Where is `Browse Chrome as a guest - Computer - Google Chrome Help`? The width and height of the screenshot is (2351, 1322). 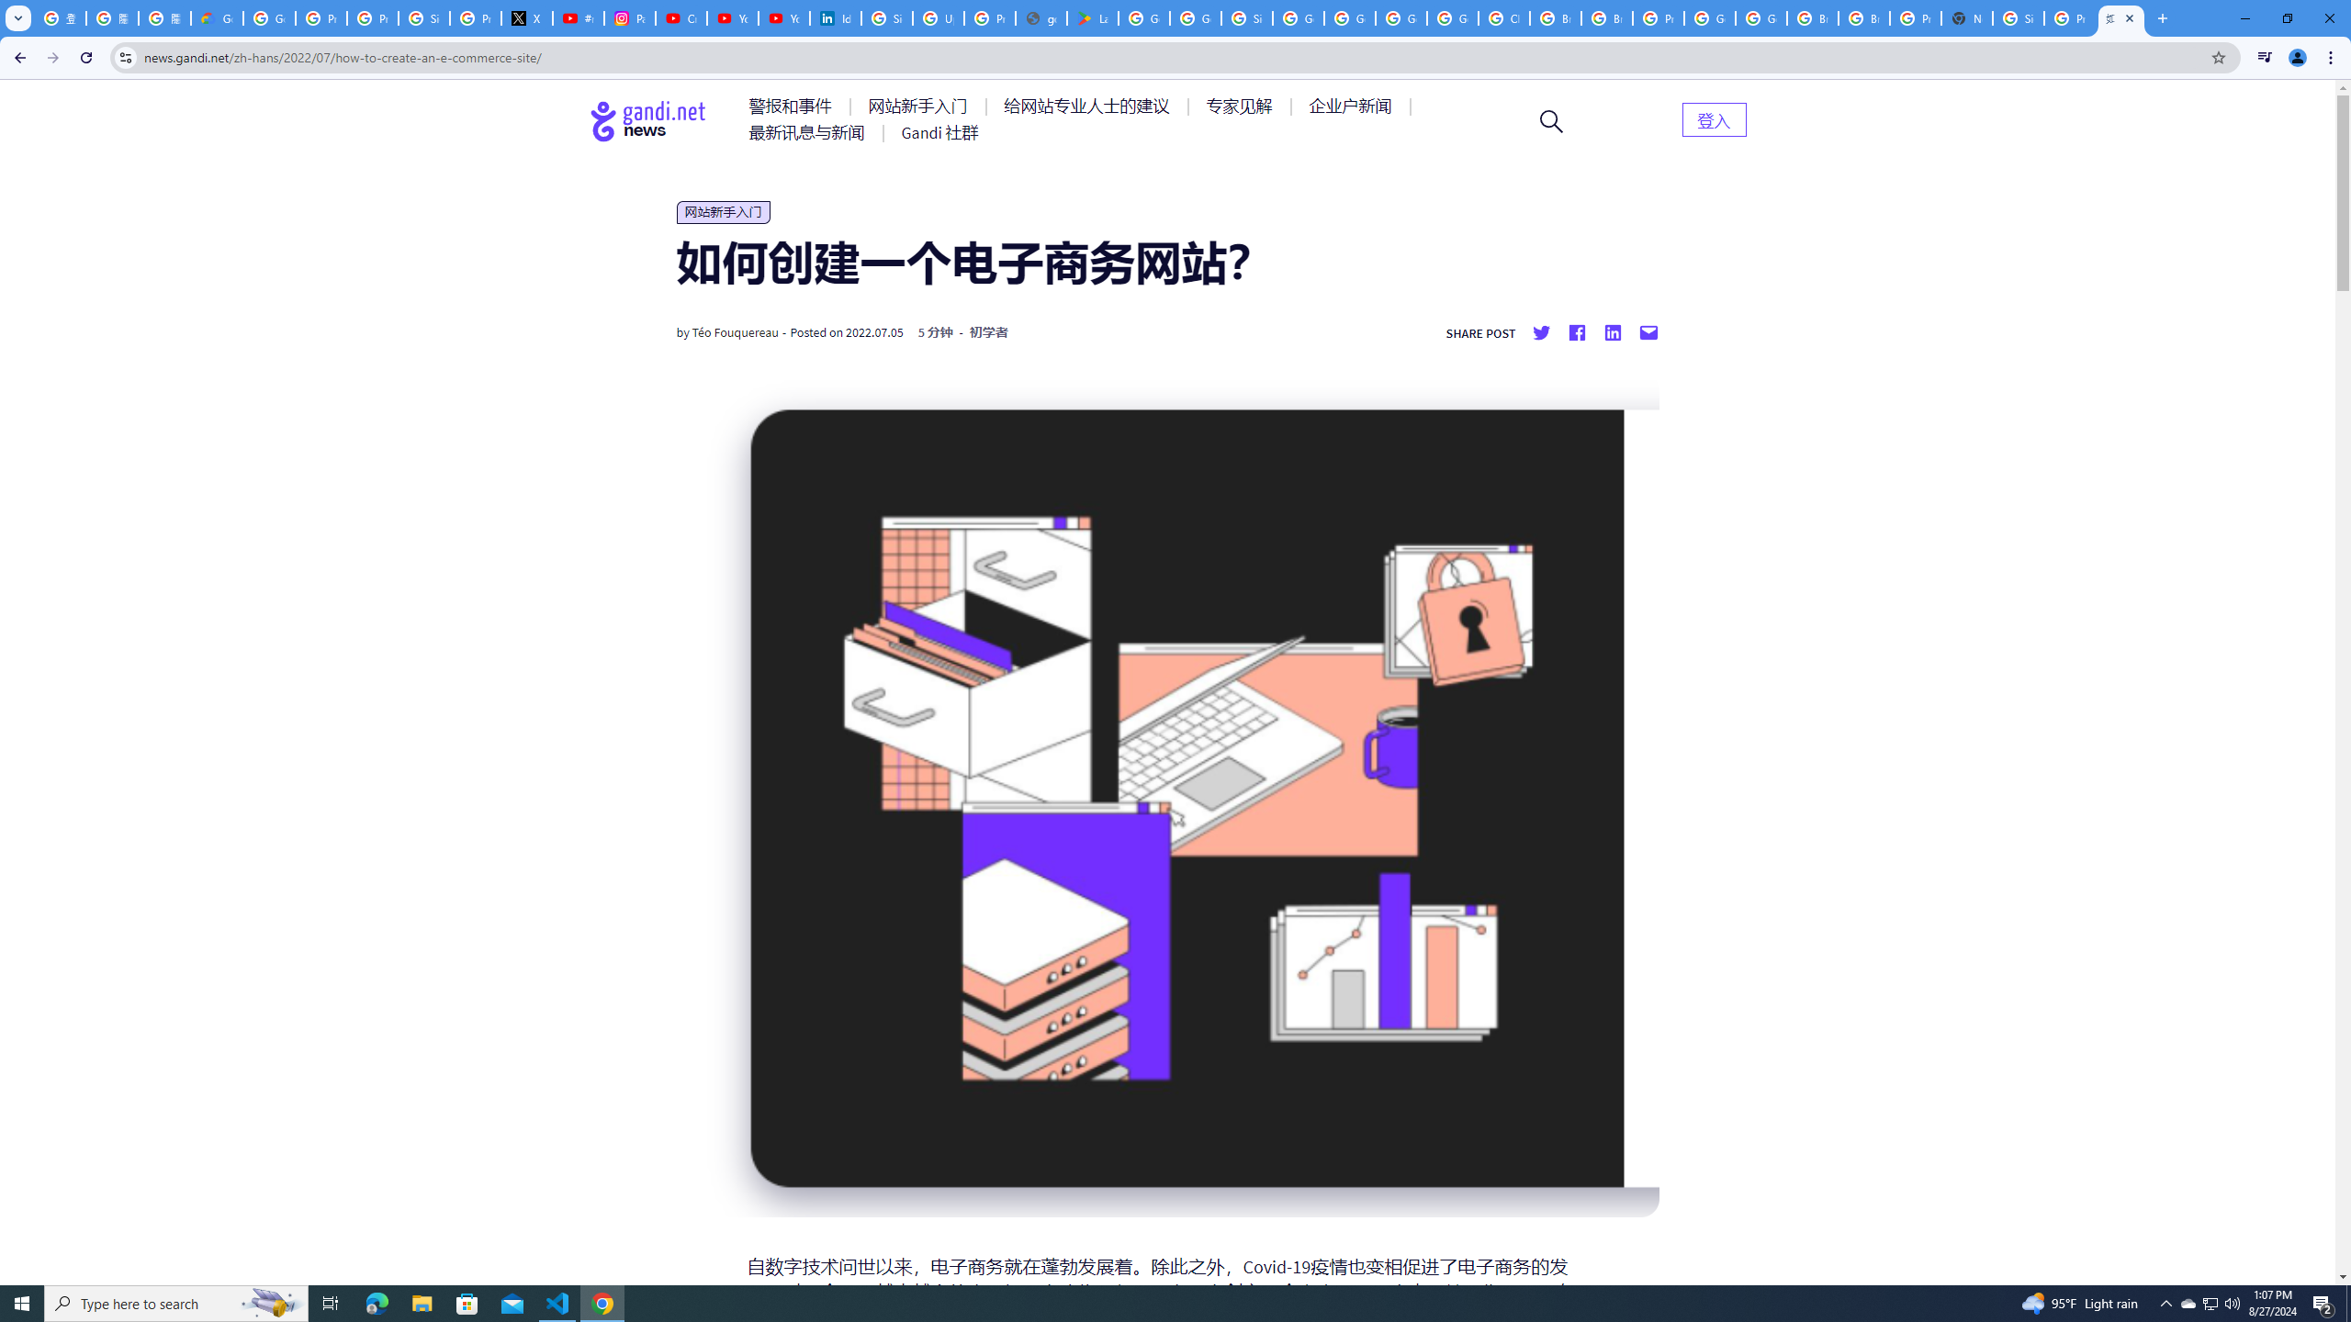
Browse Chrome as a guest - Computer - Google Chrome Help is located at coordinates (1606, 18).